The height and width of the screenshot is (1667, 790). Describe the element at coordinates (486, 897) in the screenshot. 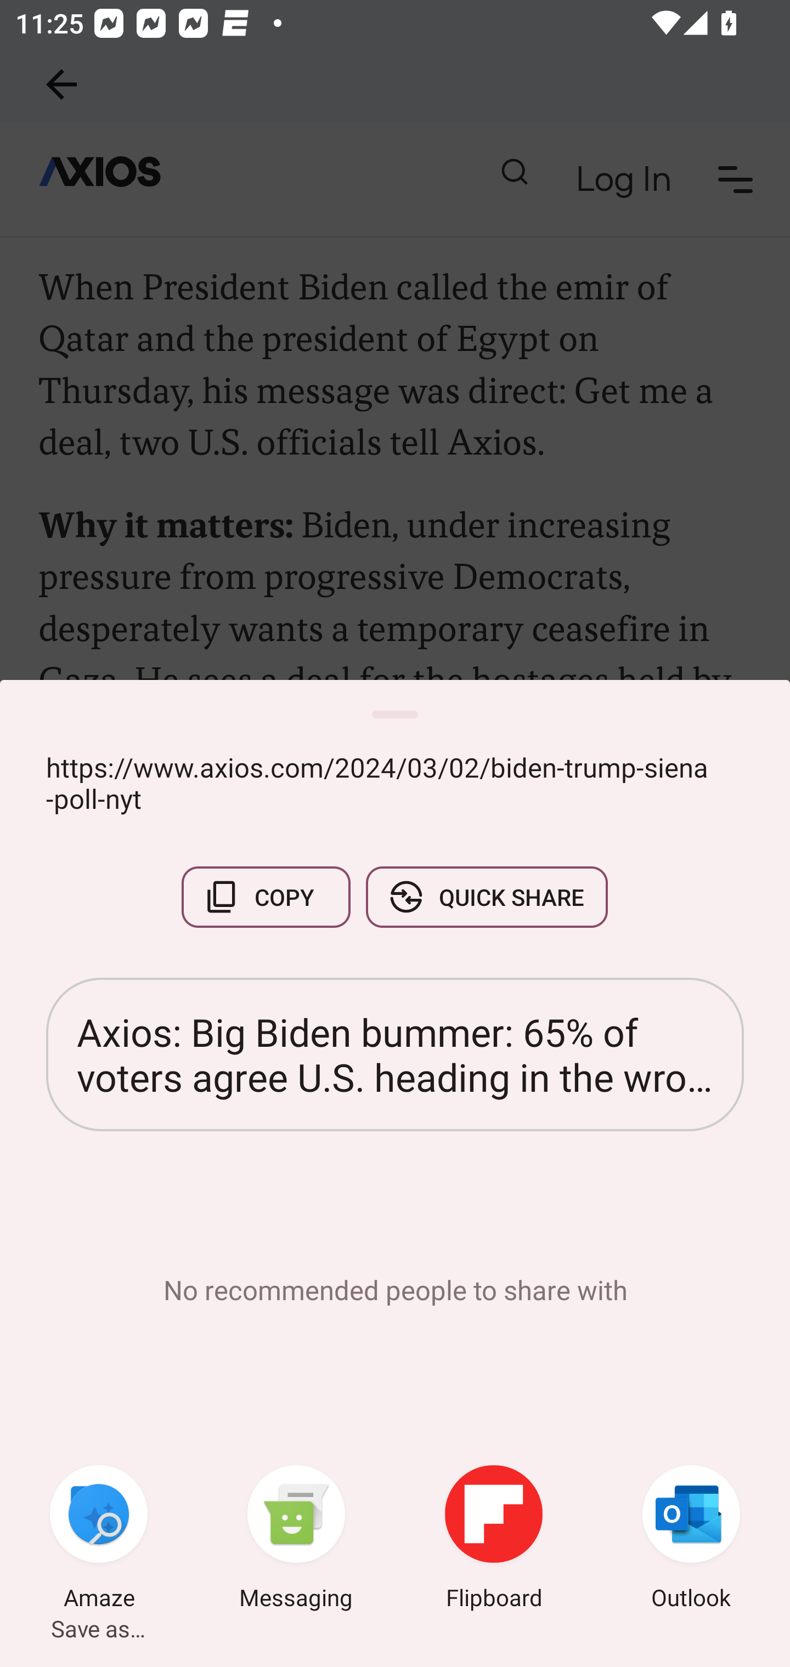

I see `QUICK SHARE` at that location.